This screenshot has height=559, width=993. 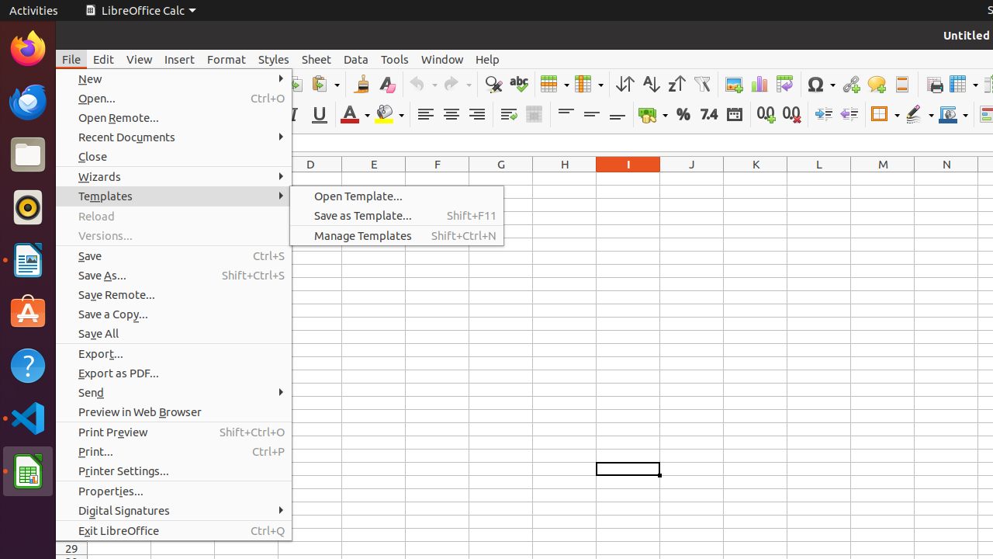 I want to click on Currency, so click(x=653, y=115).